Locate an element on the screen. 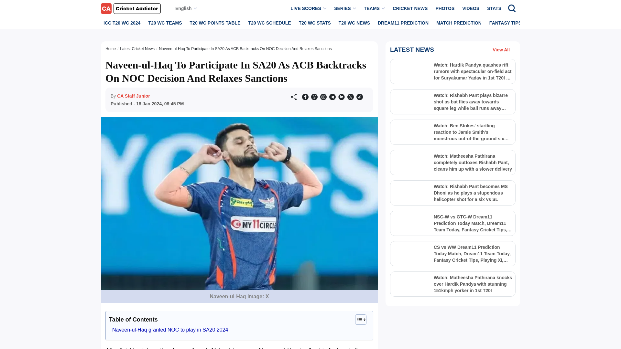  SERIES is located at coordinates (345, 8).